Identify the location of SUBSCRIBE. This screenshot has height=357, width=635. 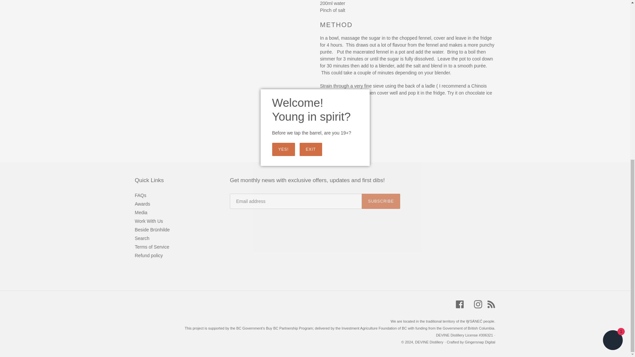
(381, 201).